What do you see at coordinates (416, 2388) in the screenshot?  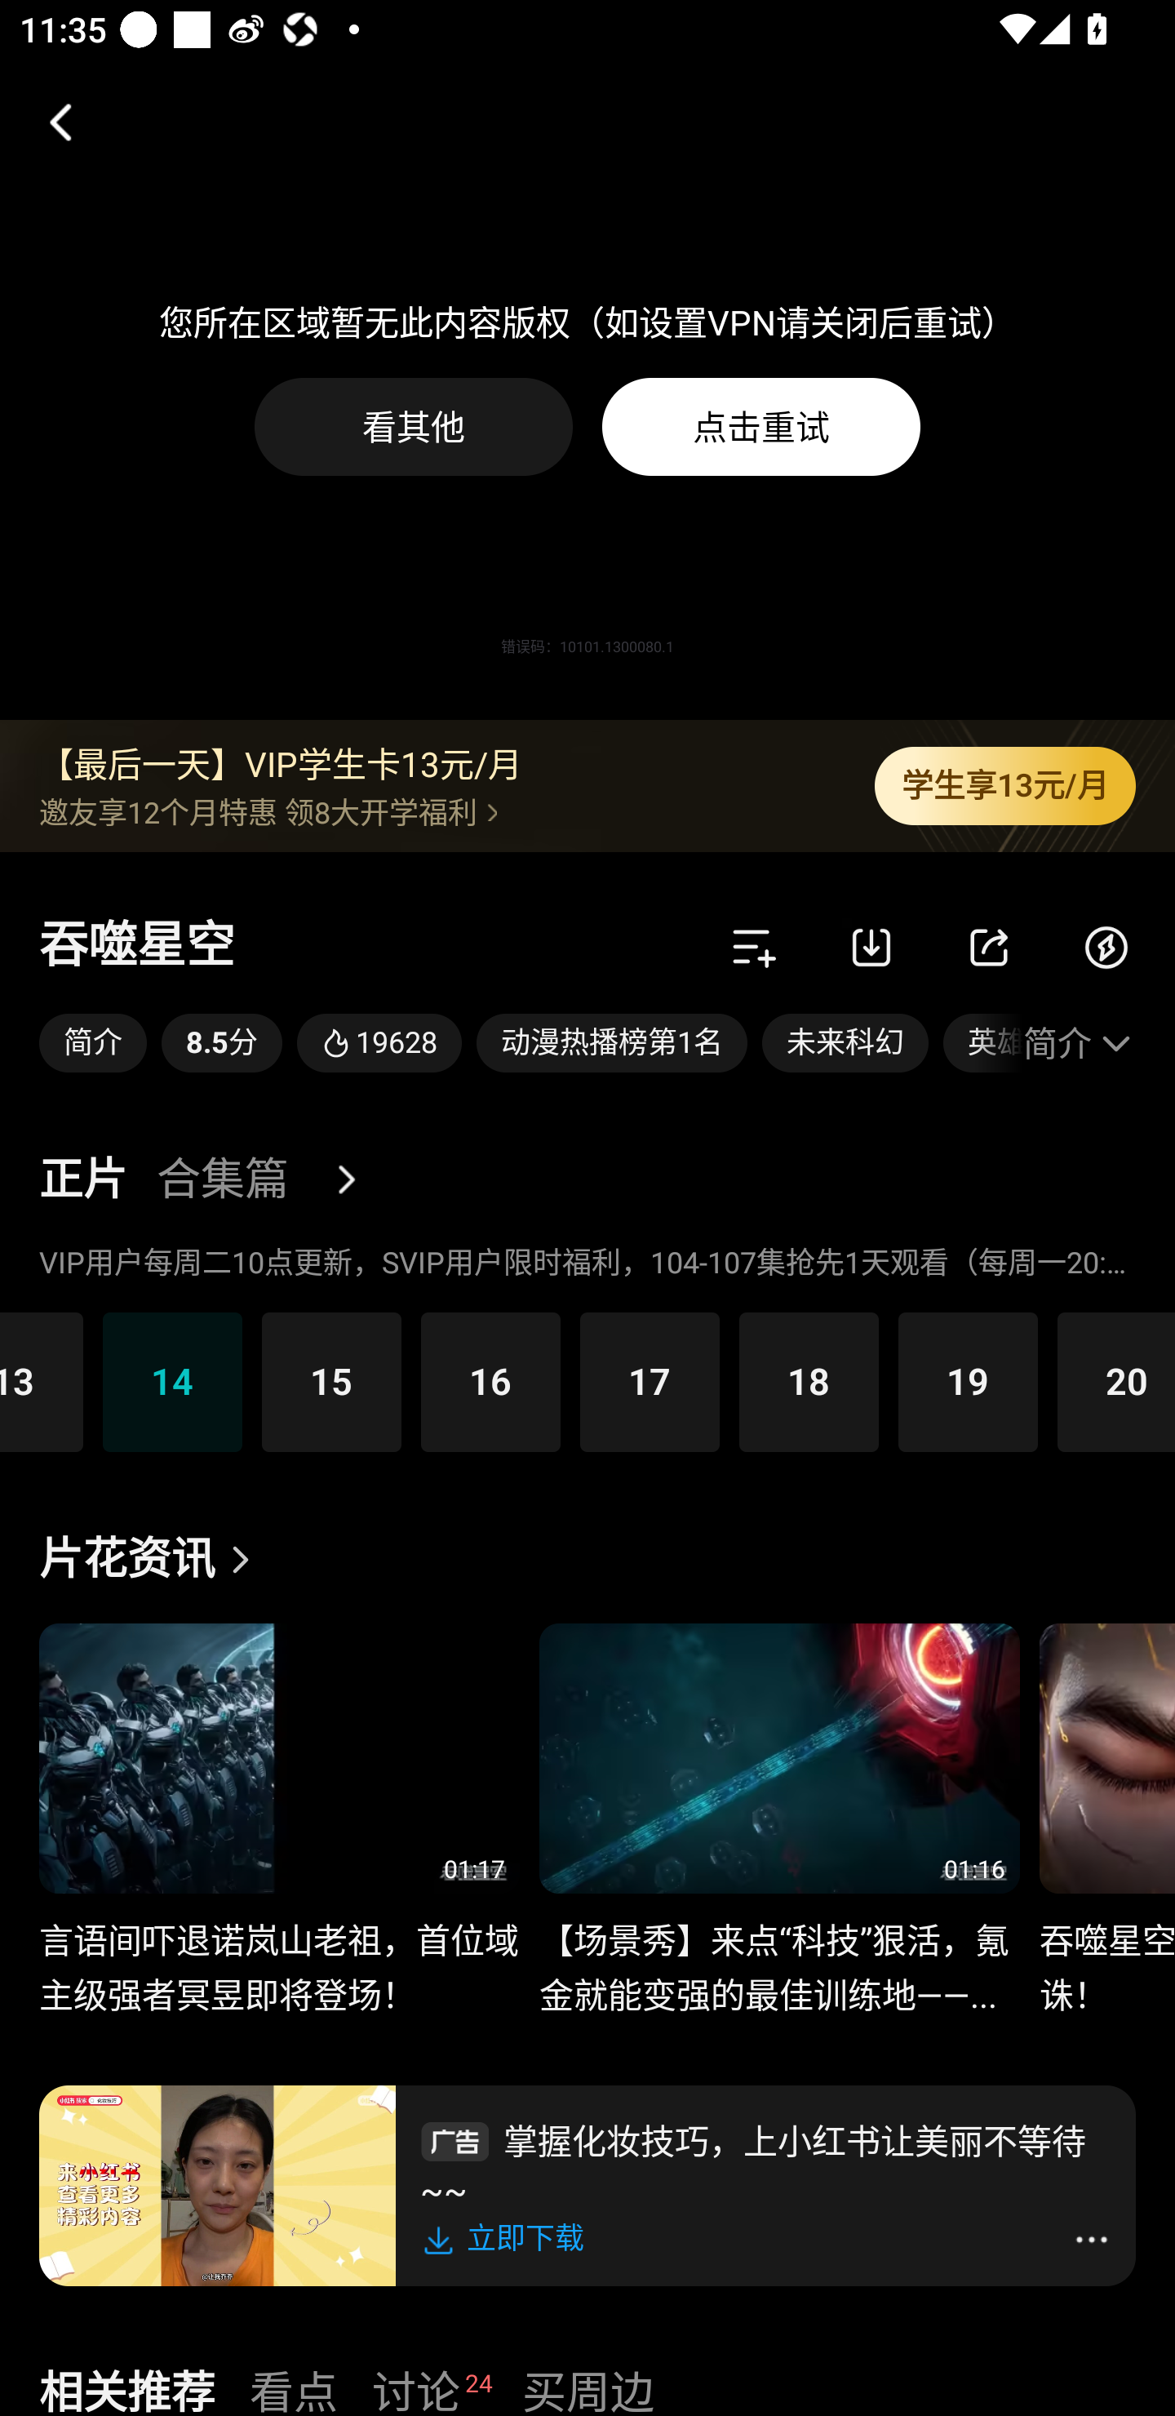 I see `讨论` at bounding box center [416, 2388].